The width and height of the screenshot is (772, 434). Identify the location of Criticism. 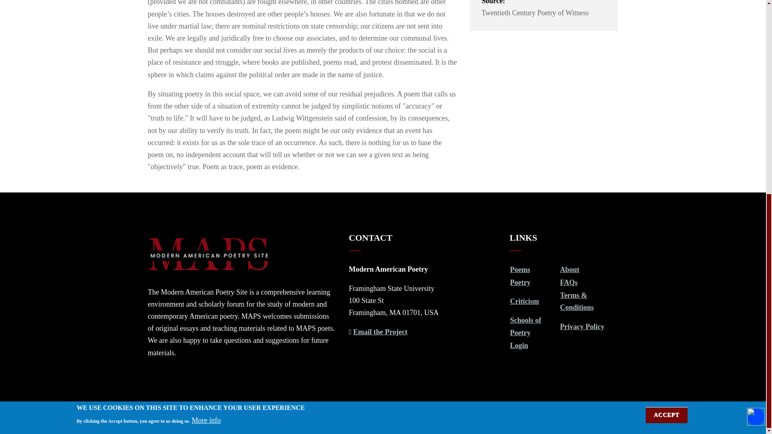
(524, 301).